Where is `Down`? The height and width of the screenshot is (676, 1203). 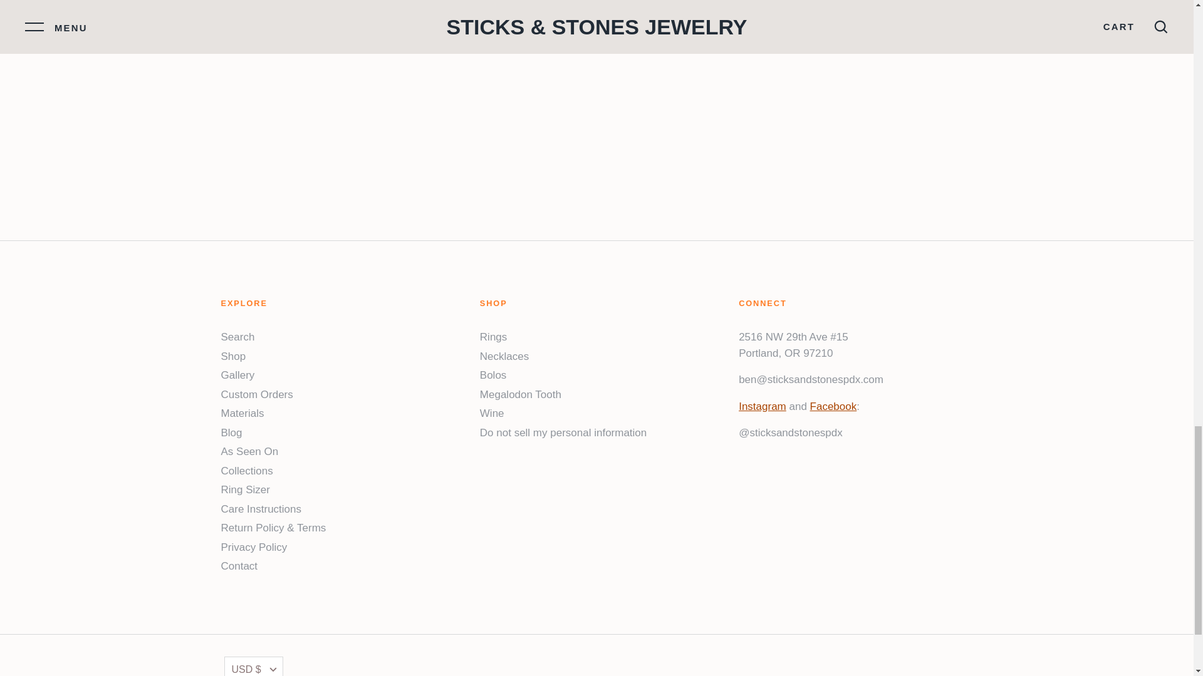
Down is located at coordinates (273, 670).